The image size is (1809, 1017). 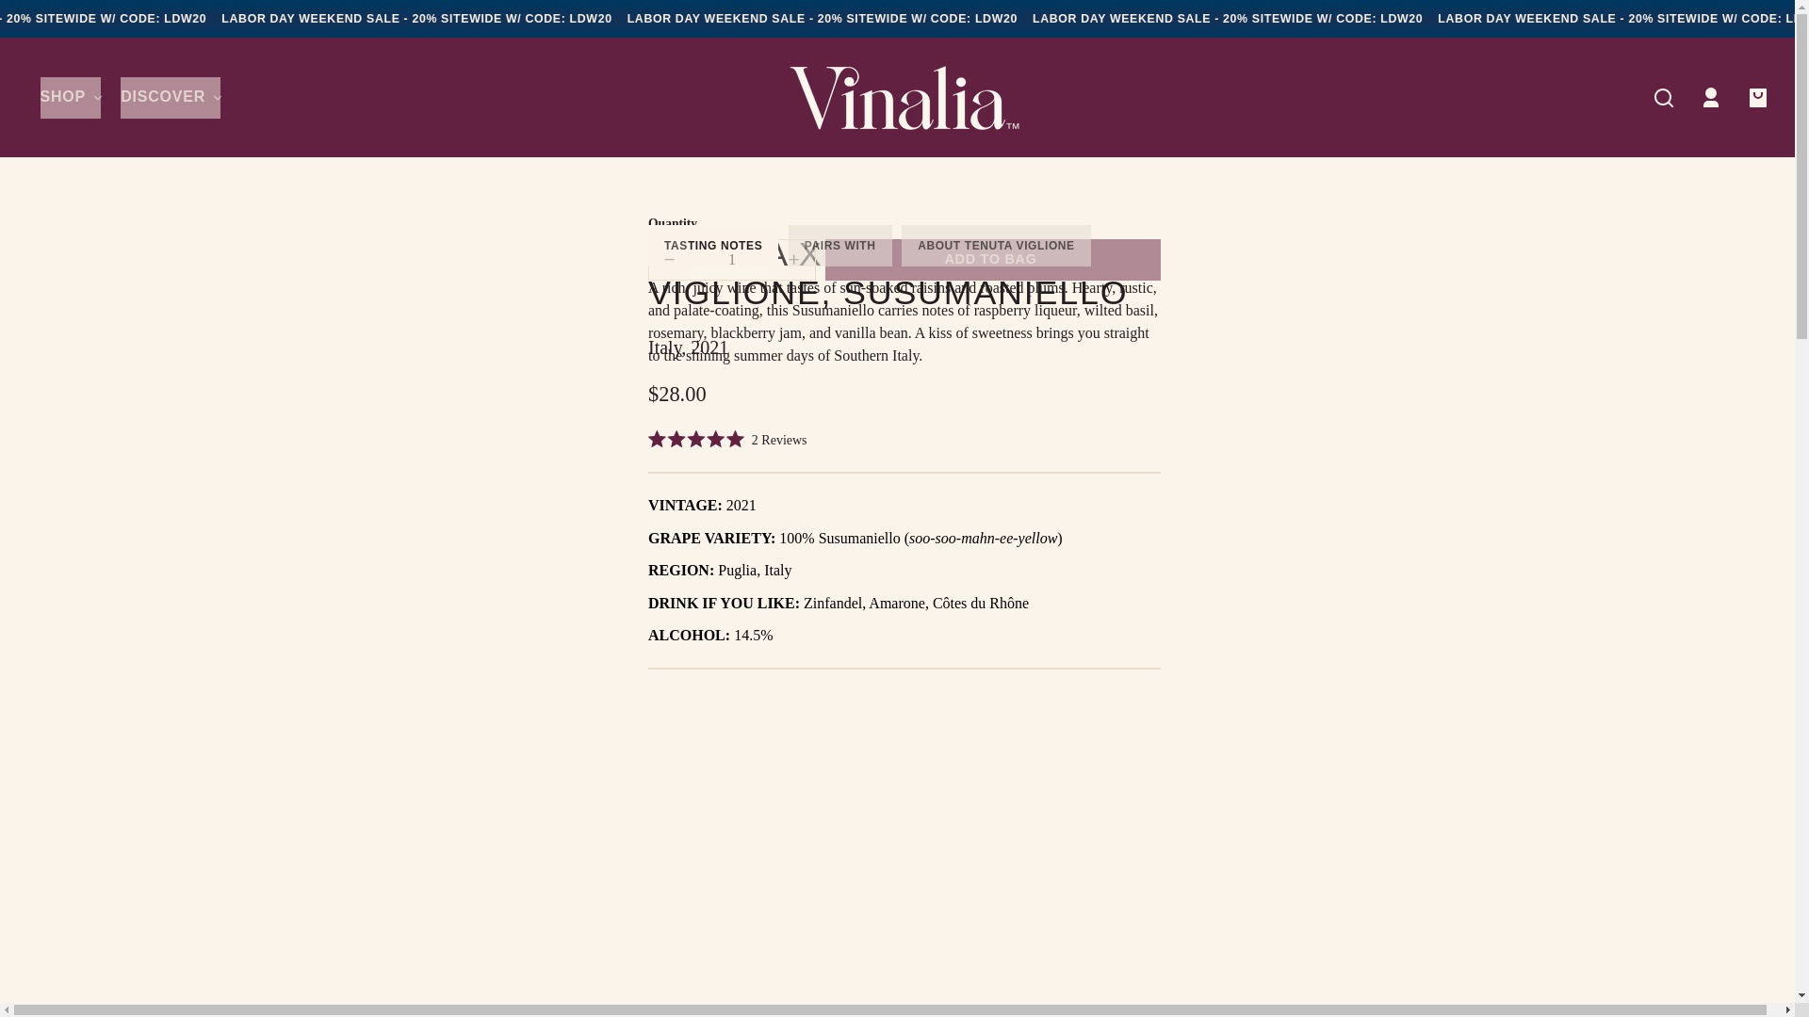 What do you see at coordinates (30, 224) in the screenshot?
I see `SKIP TO PRODUCT INFORMATION` at bounding box center [30, 224].